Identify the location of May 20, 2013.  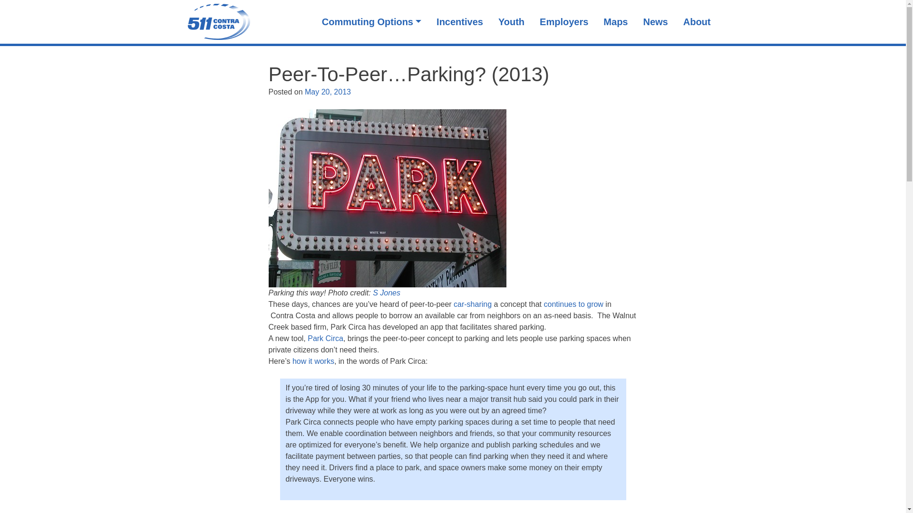
(328, 91).